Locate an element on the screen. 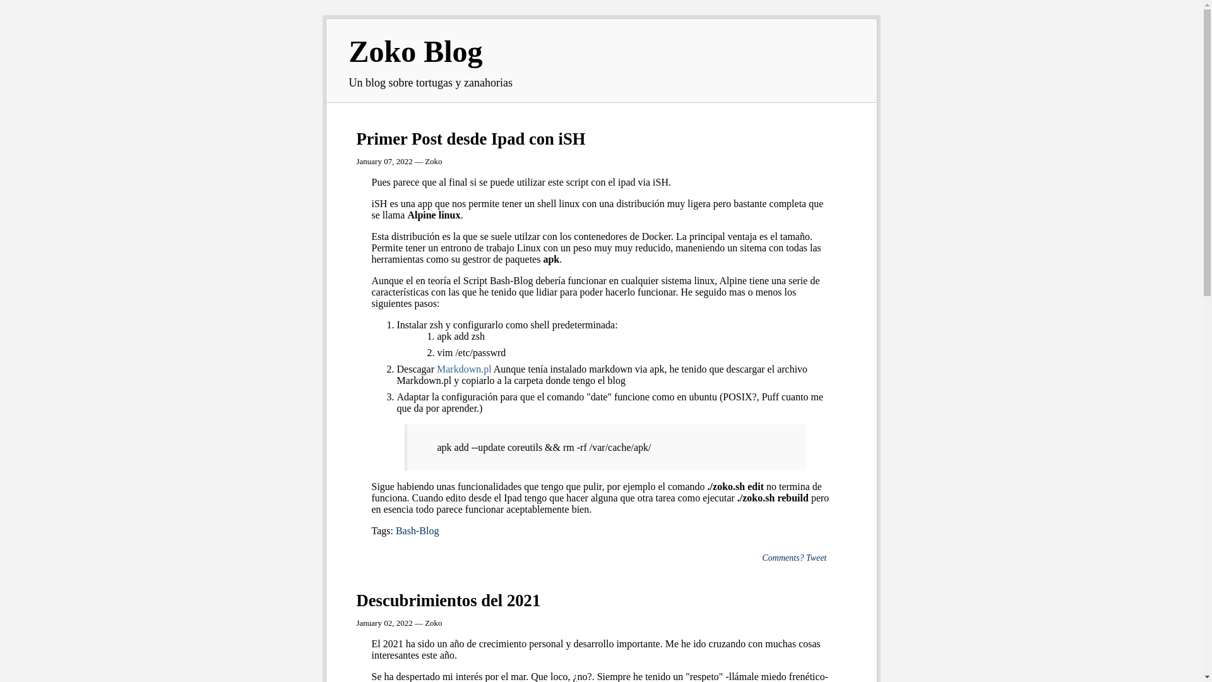 The height and width of the screenshot is (682, 1212). Descubrimientos del 2021 is located at coordinates (448, 601).